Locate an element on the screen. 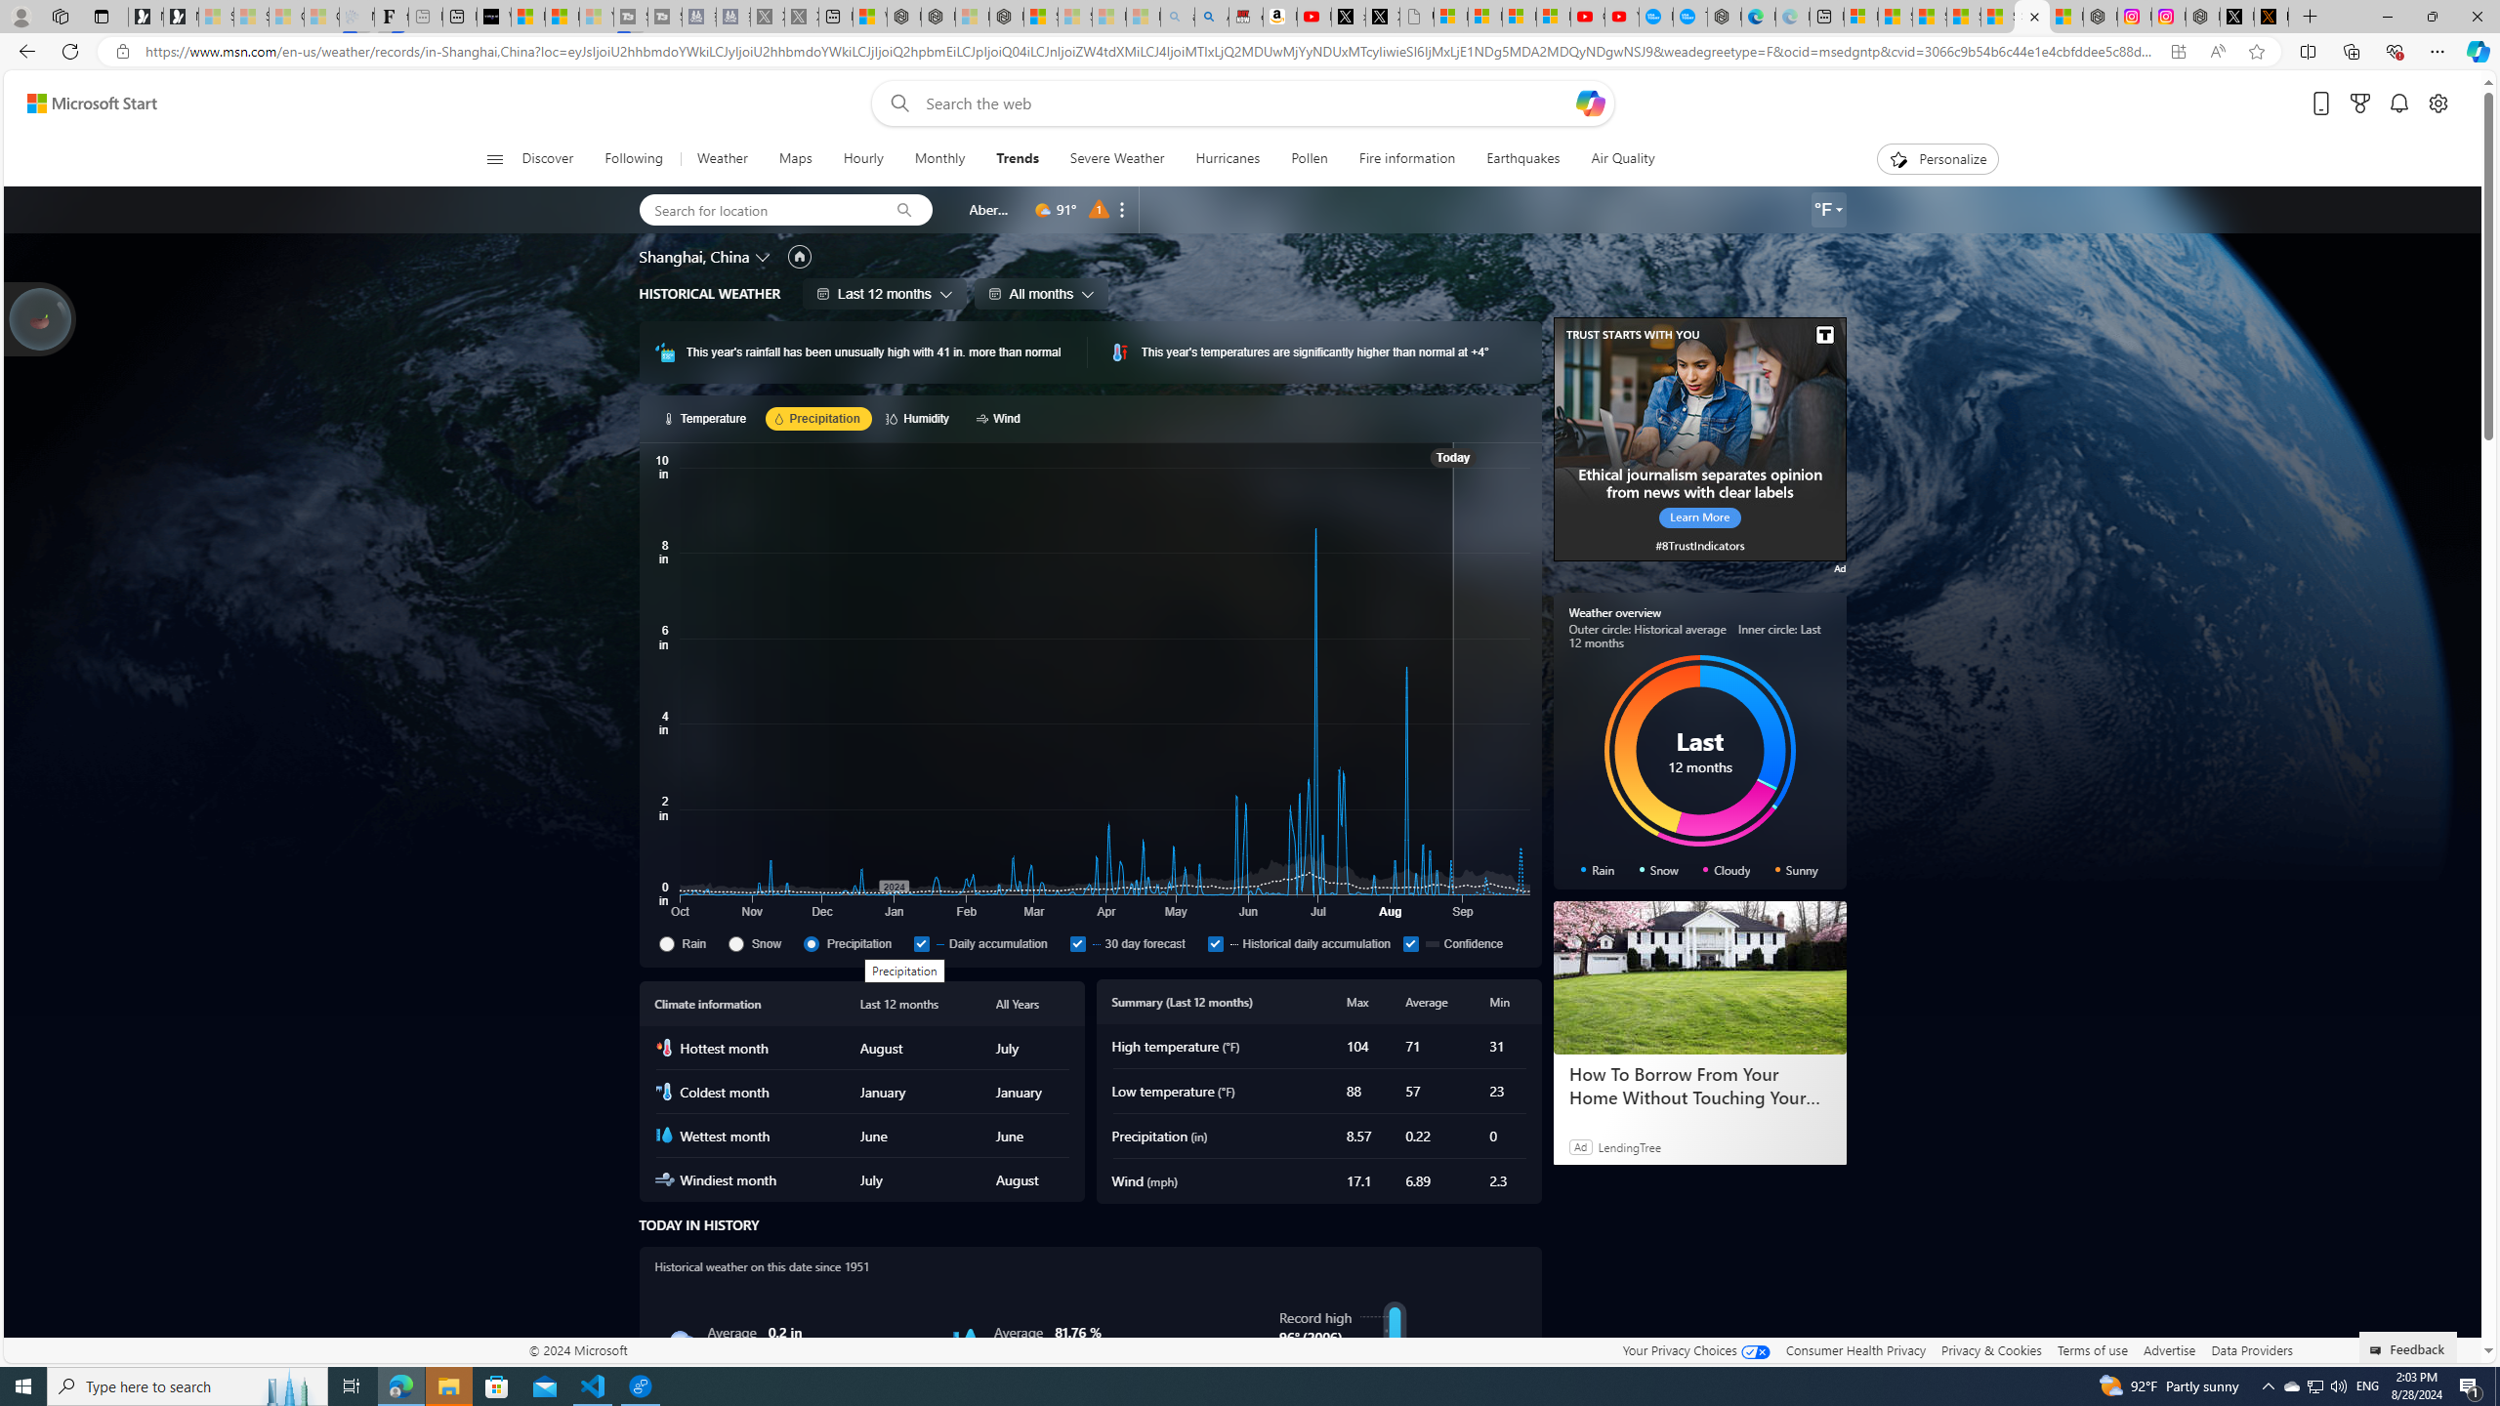  Rain is located at coordinates (689, 943).